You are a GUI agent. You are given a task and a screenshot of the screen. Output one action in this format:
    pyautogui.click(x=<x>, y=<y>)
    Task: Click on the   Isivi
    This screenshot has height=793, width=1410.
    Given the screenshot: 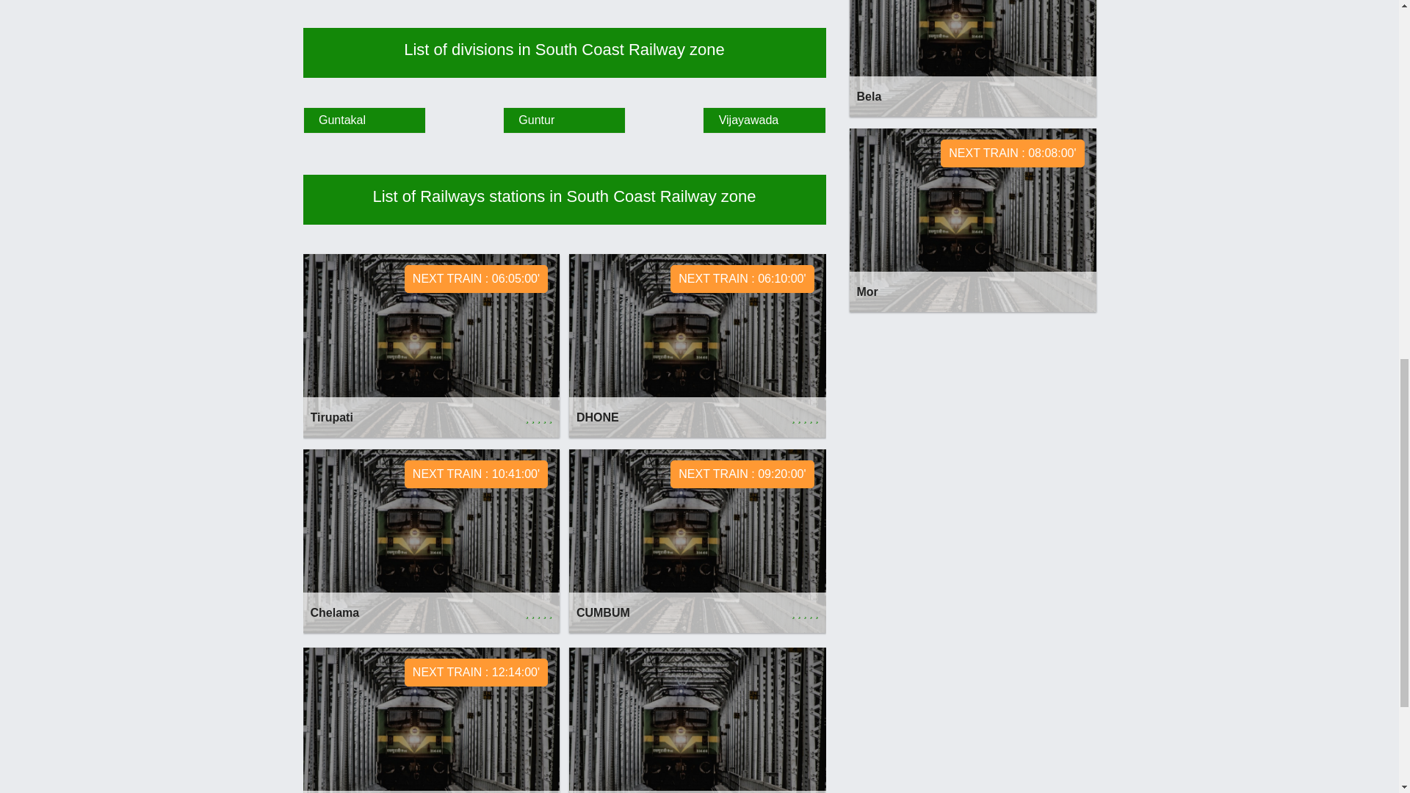 What is the action you would take?
    pyautogui.click(x=431, y=540)
    